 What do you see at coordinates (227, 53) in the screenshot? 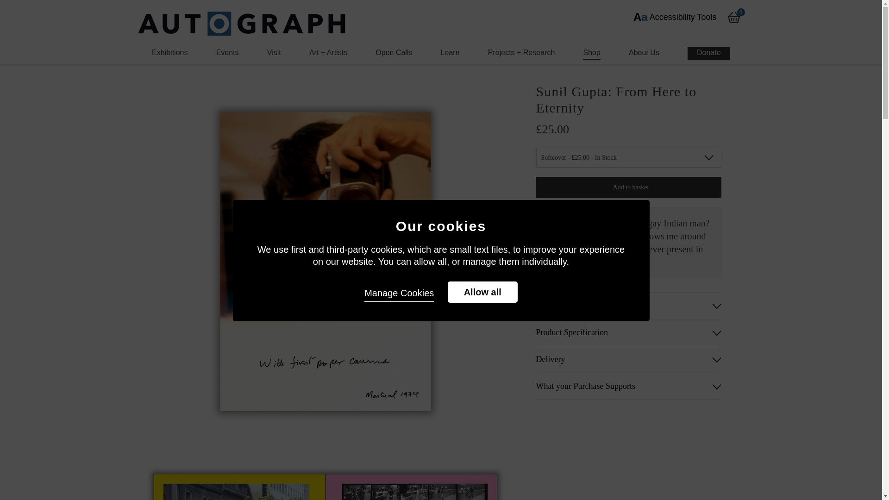
I see `Events` at bounding box center [227, 53].